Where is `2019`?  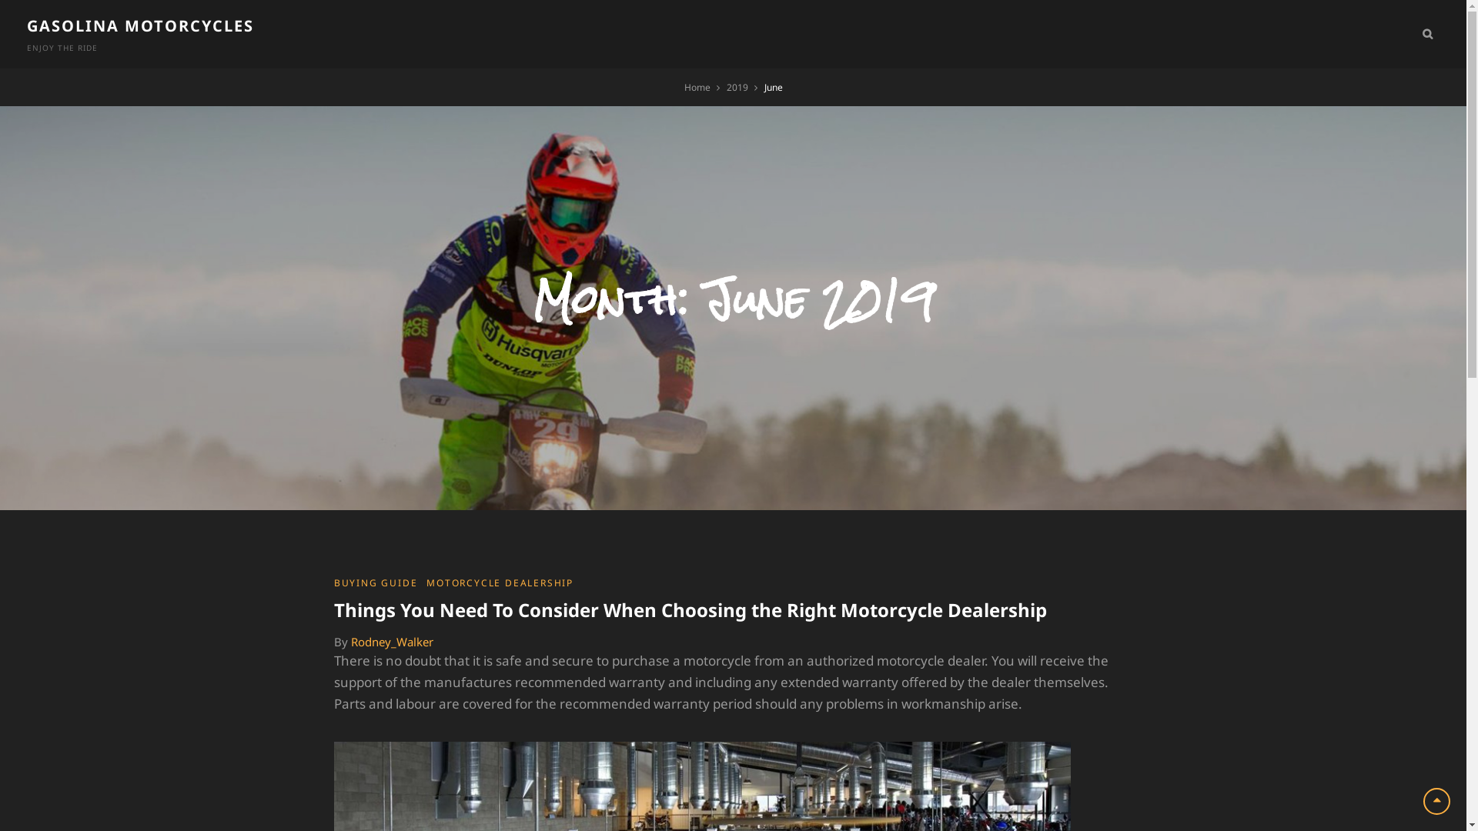 2019 is located at coordinates (737, 88).